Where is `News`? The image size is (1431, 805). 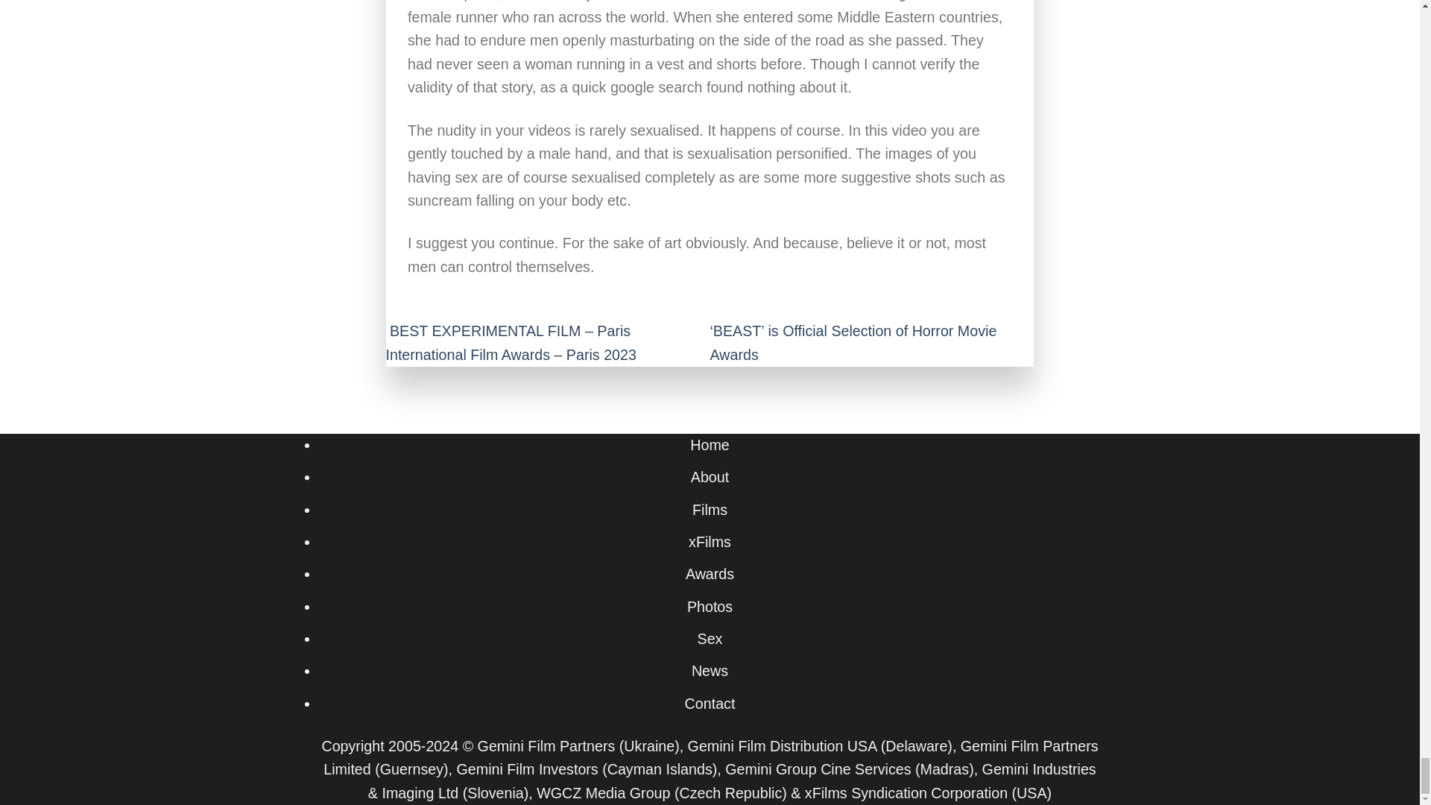
News is located at coordinates (710, 671).